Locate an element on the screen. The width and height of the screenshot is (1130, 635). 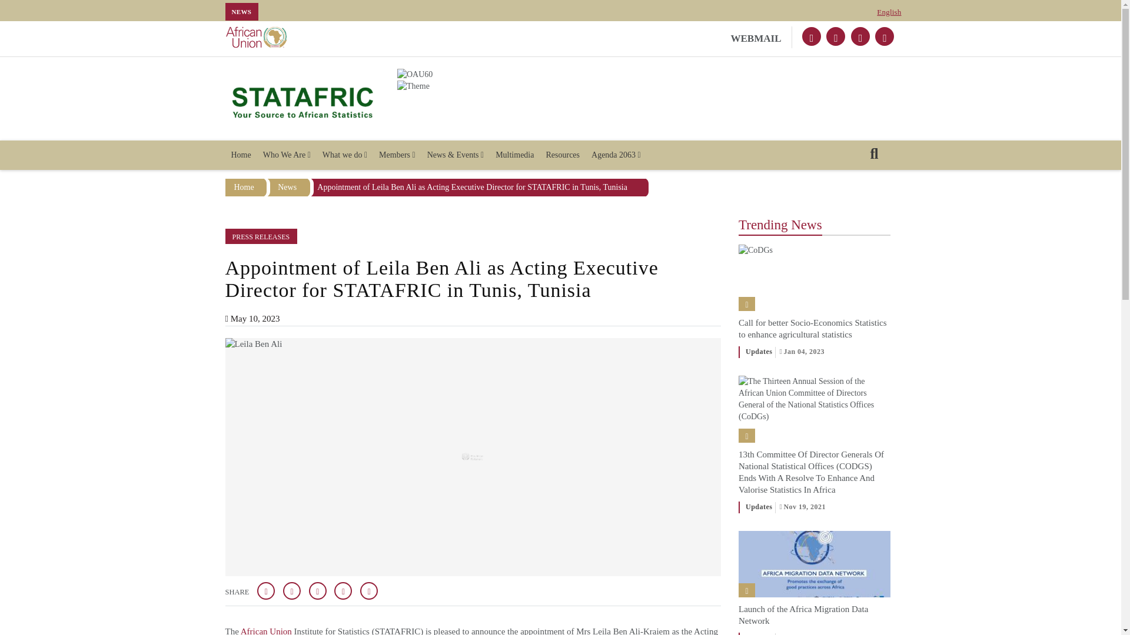
Facebook is located at coordinates (836, 36).